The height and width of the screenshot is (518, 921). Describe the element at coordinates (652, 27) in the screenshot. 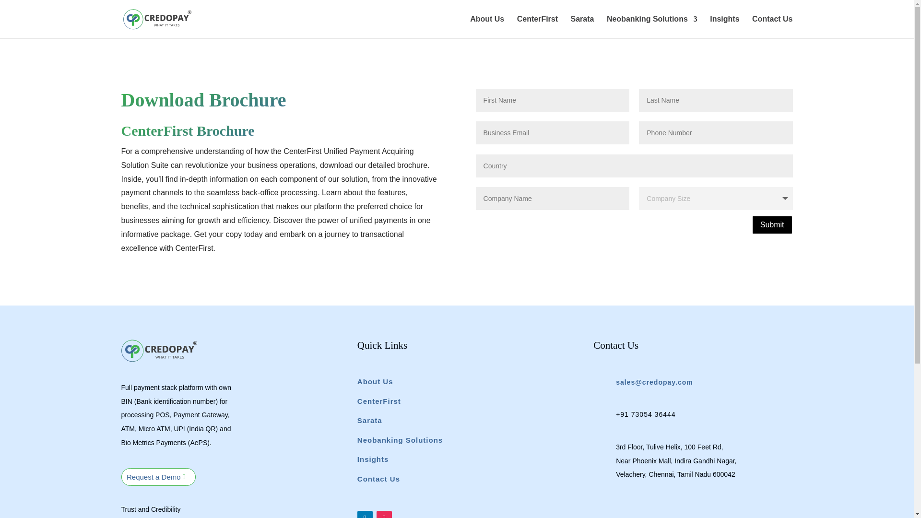

I see `Neobanking Solutions` at that location.